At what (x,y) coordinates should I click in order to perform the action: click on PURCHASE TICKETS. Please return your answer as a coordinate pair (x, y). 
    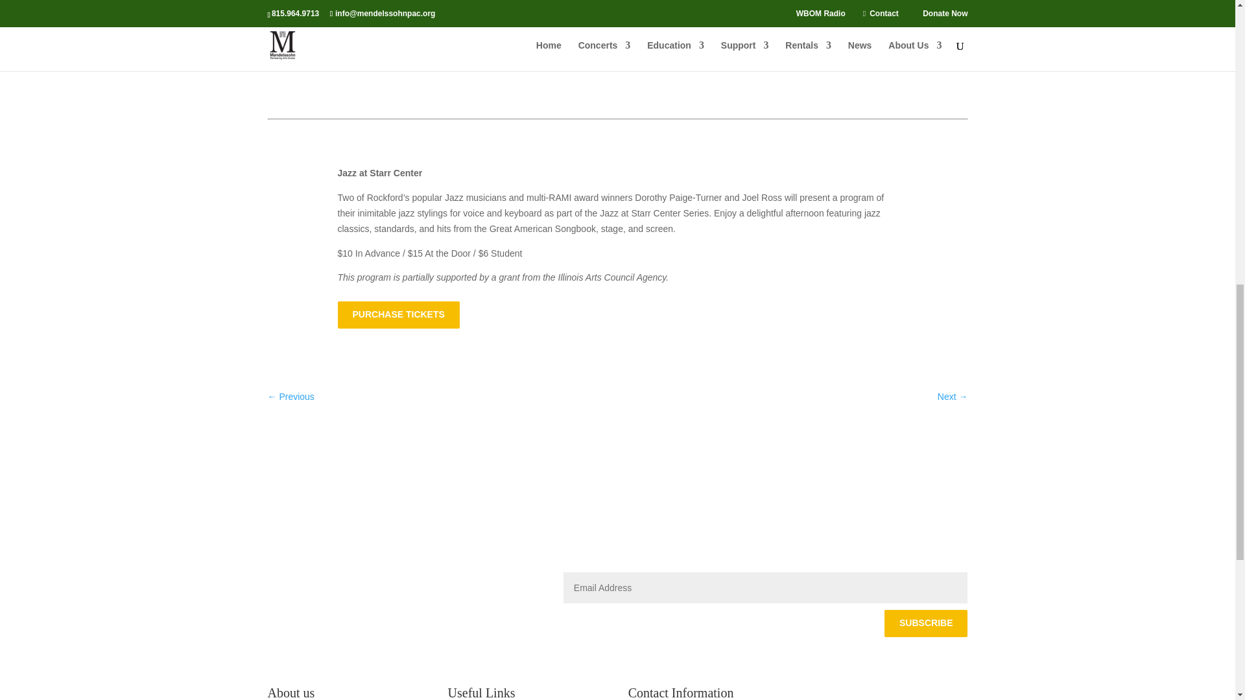
    Looking at the image, I should click on (398, 315).